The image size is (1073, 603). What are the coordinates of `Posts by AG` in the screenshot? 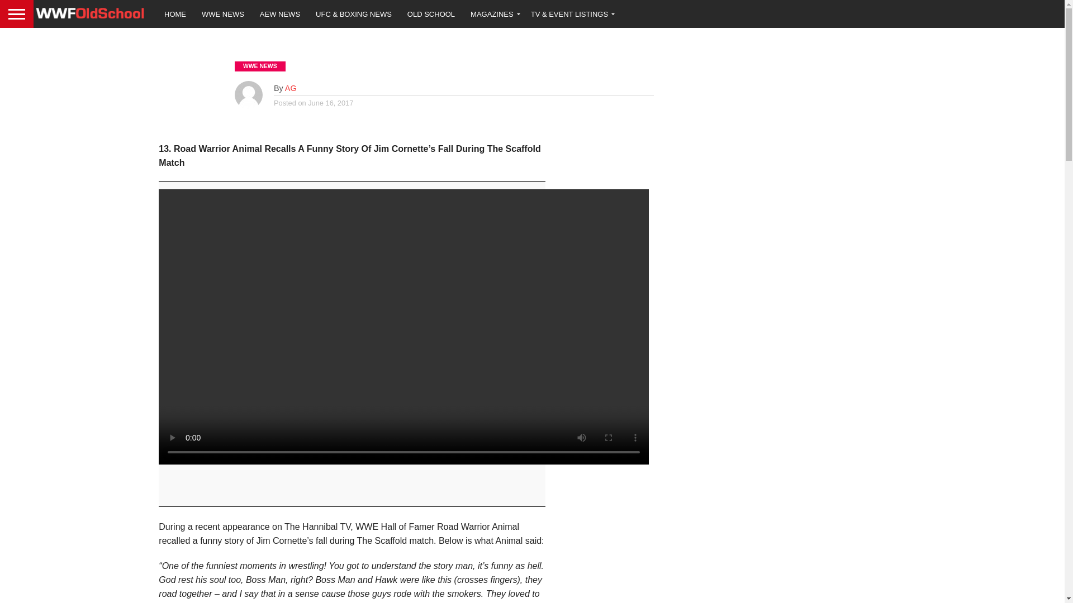 It's located at (291, 88).